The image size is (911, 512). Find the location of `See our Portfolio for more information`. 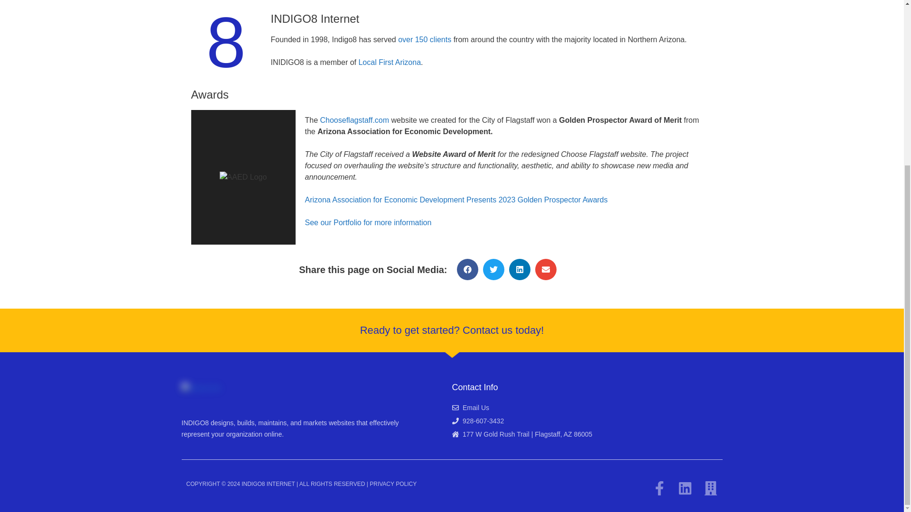

See our Portfolio for more information is located at coordinates (367, 223).